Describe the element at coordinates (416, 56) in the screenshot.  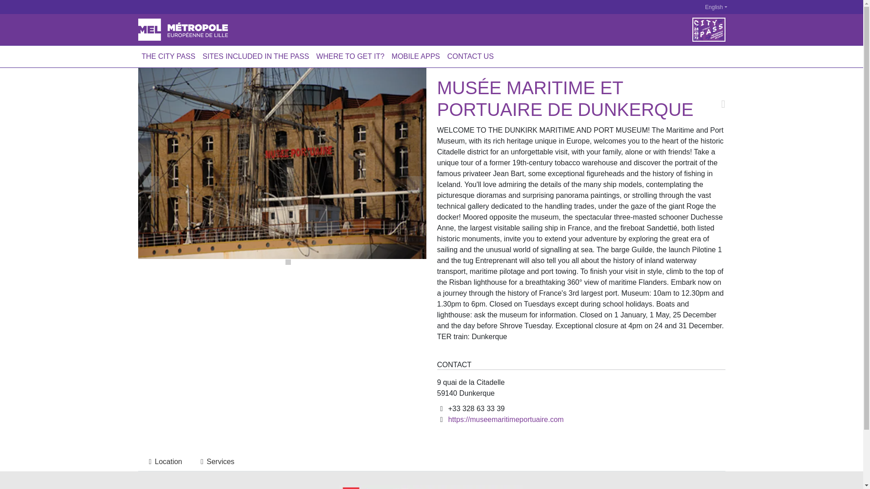
I see `MOBILE APPS` at that location.